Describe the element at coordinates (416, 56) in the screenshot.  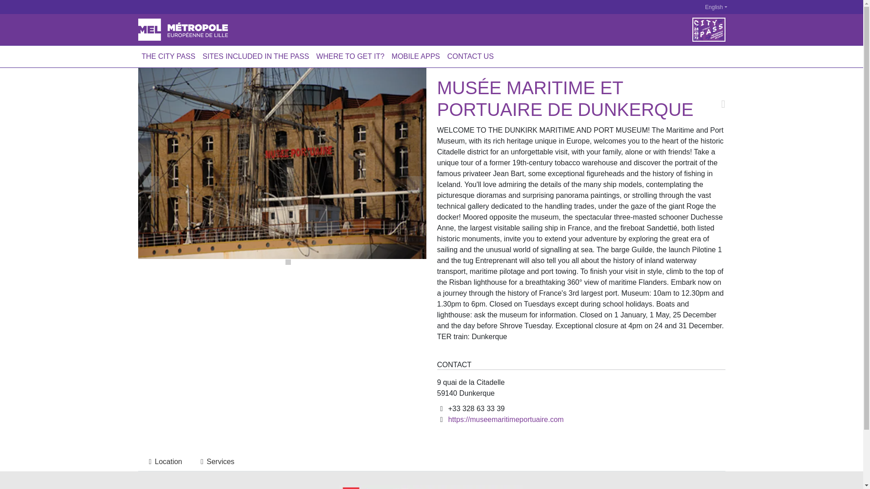
I see `MOBILE APPS` at that location.